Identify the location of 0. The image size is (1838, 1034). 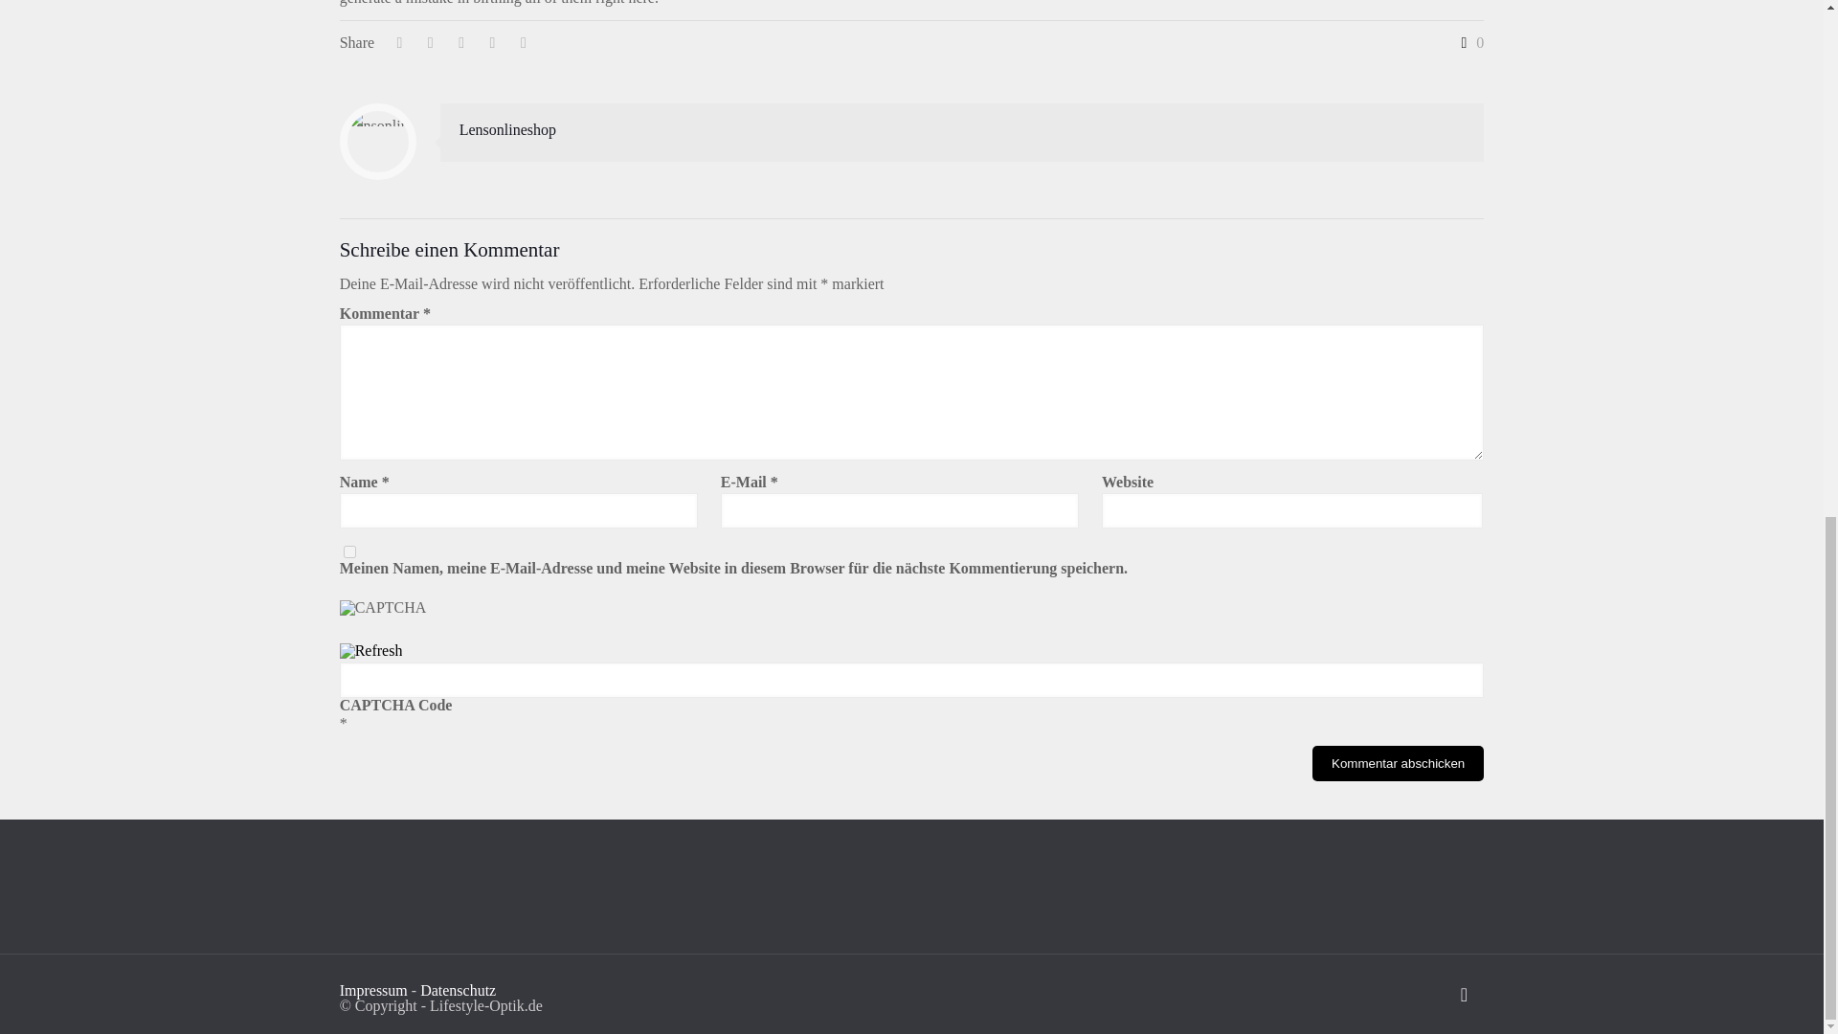
(1468, 42).